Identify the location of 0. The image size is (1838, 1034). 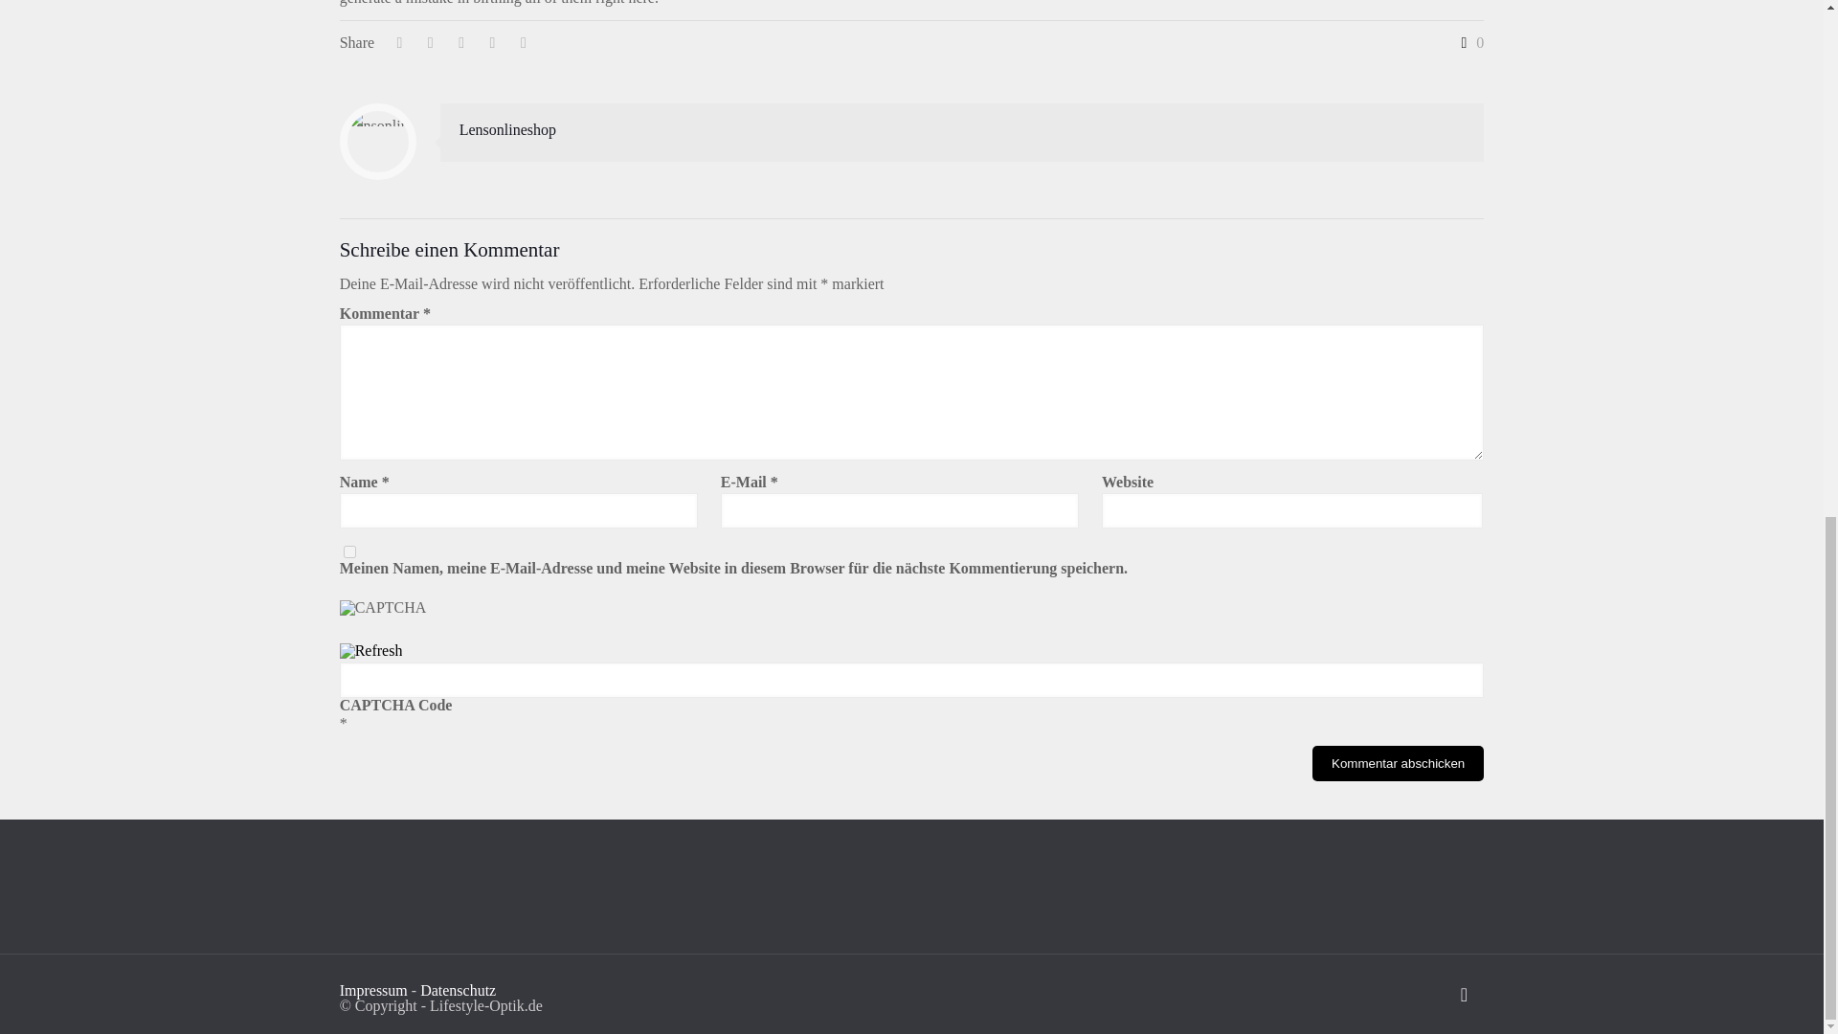
(1468, 42).